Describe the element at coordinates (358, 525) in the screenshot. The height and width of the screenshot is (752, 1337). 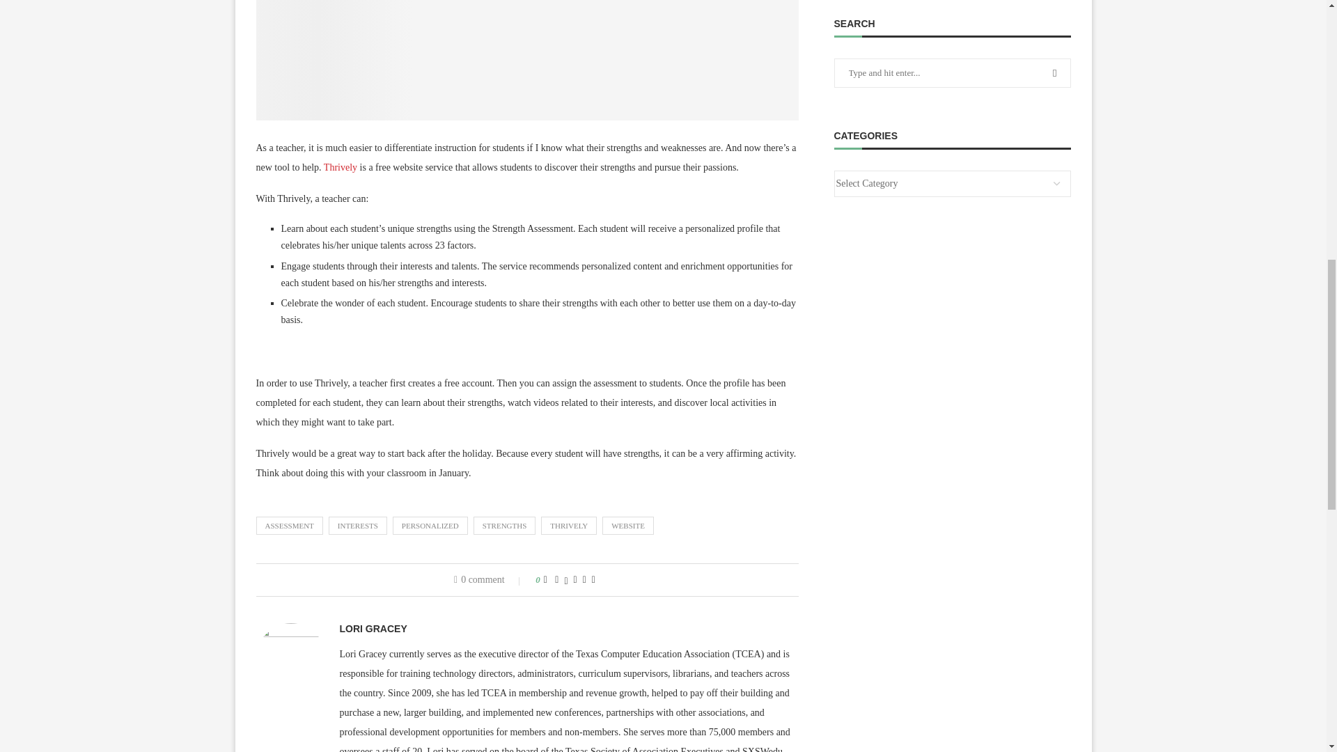
I see `INTERESTS` at that location.